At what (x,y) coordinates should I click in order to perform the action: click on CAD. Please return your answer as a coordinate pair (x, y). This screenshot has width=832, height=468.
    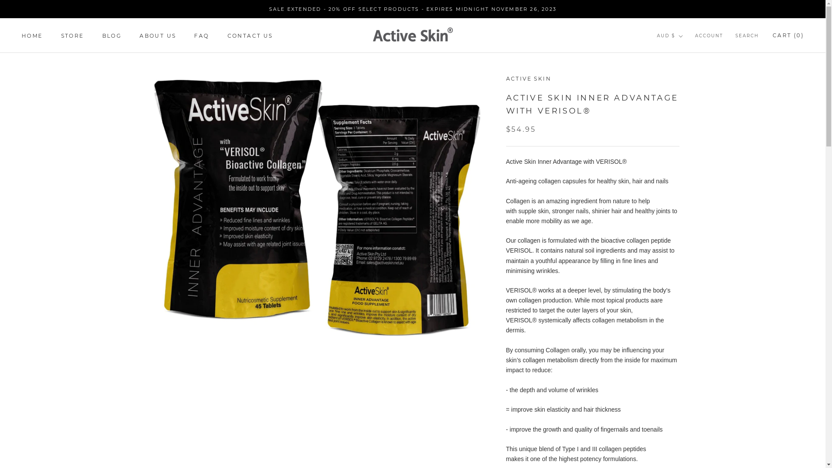
    Looking at the image, I should click on (685, 261).